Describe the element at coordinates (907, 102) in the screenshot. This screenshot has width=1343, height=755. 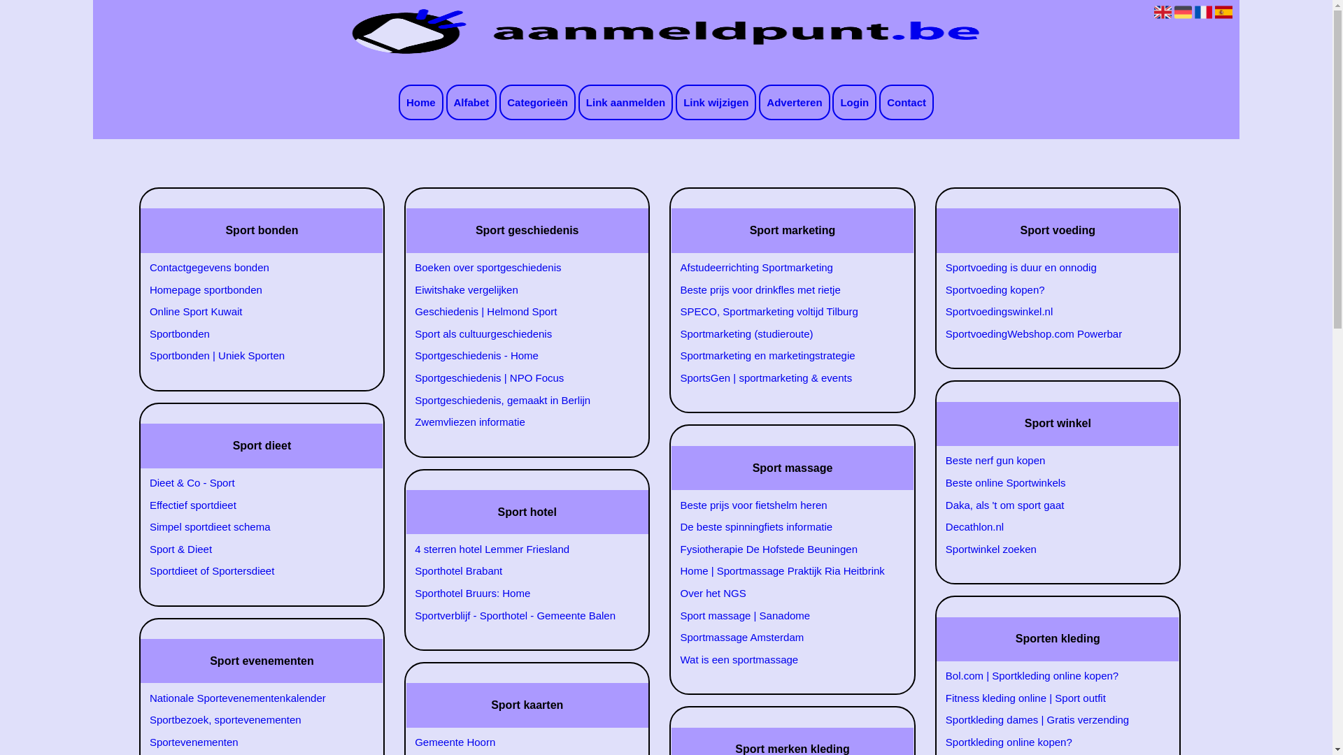
I see `Contact` at that location.